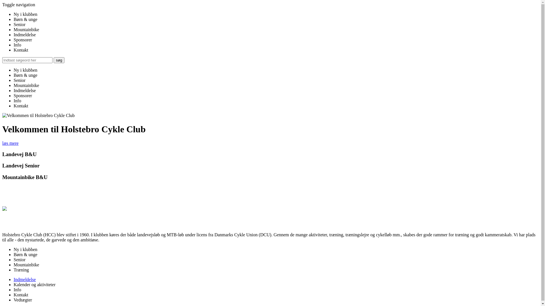 The height and width of the screenshot is (306, 545). What do you see at coordinates (35, 284) in the screenshot?
I see `Kalender og aktiviteter` at bounding box center [35, 284].